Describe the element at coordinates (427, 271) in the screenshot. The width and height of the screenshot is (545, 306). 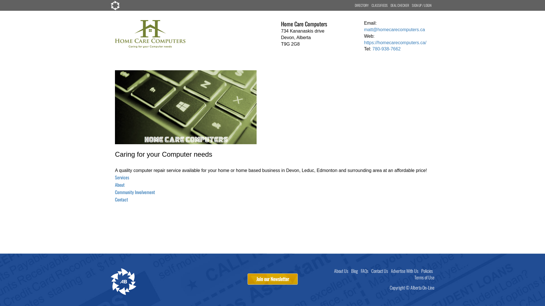
I see `Policies` at that location.